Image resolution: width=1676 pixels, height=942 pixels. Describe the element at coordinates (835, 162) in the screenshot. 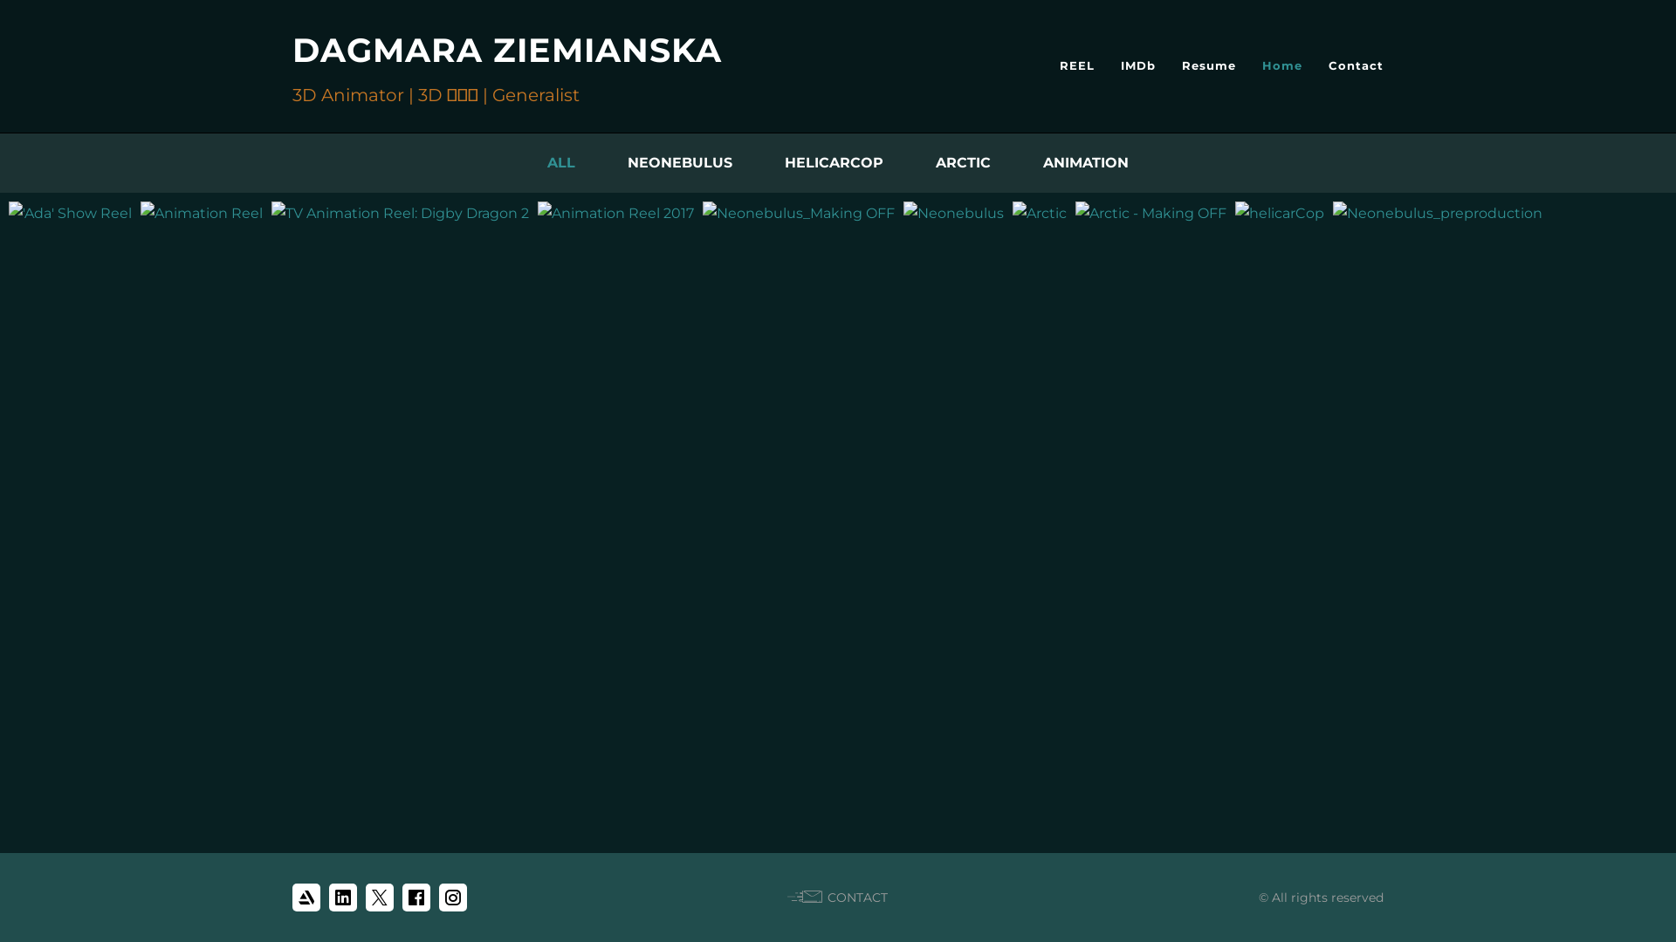

I see `HELICARCOP` at that location.